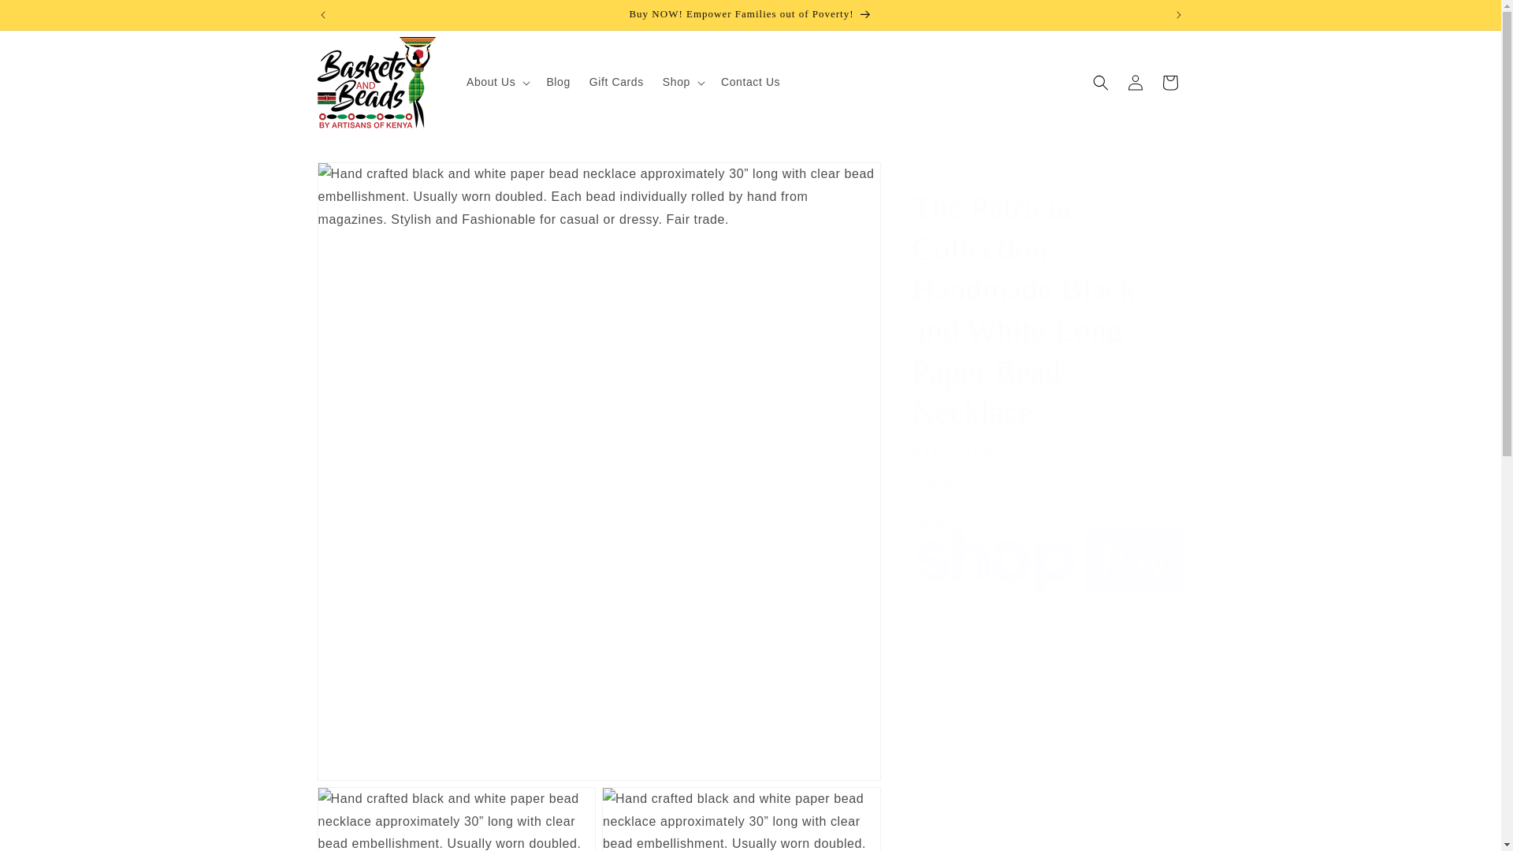 The width and height of the screenshot is (1513, 851). I want to click on Open media 2 in modal, so click(455, 819).